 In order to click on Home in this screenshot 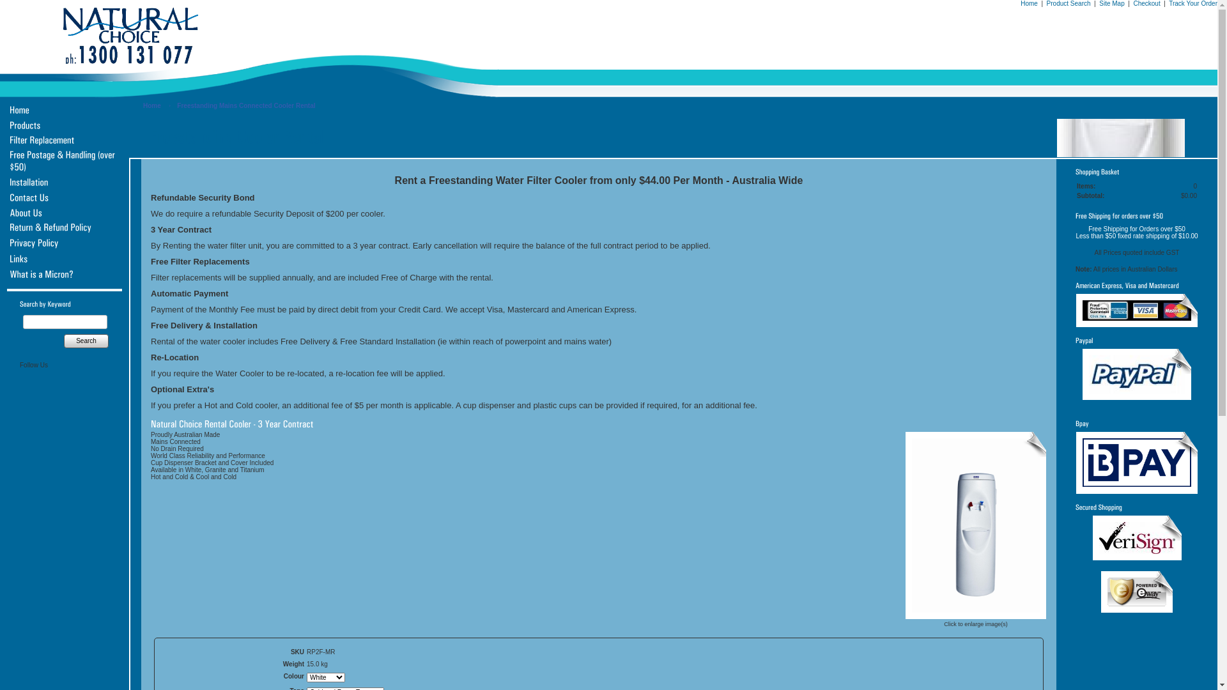, I will do `click(1029, 4)`.